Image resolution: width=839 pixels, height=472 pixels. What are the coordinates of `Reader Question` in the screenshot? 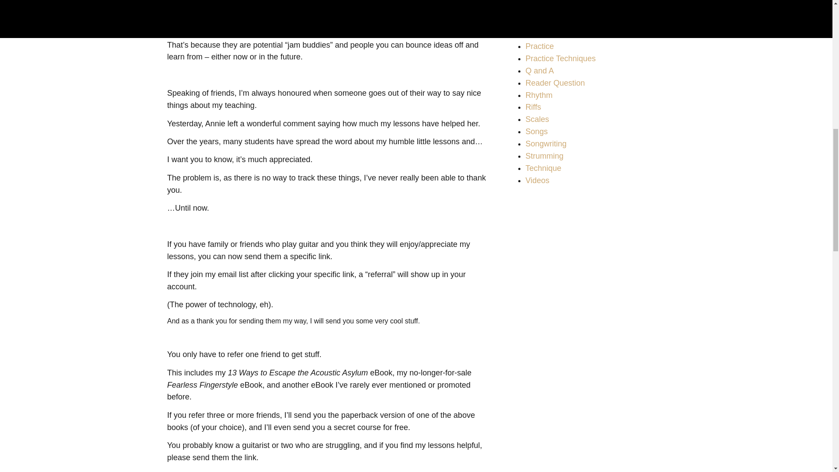 It's located at (555, 83).